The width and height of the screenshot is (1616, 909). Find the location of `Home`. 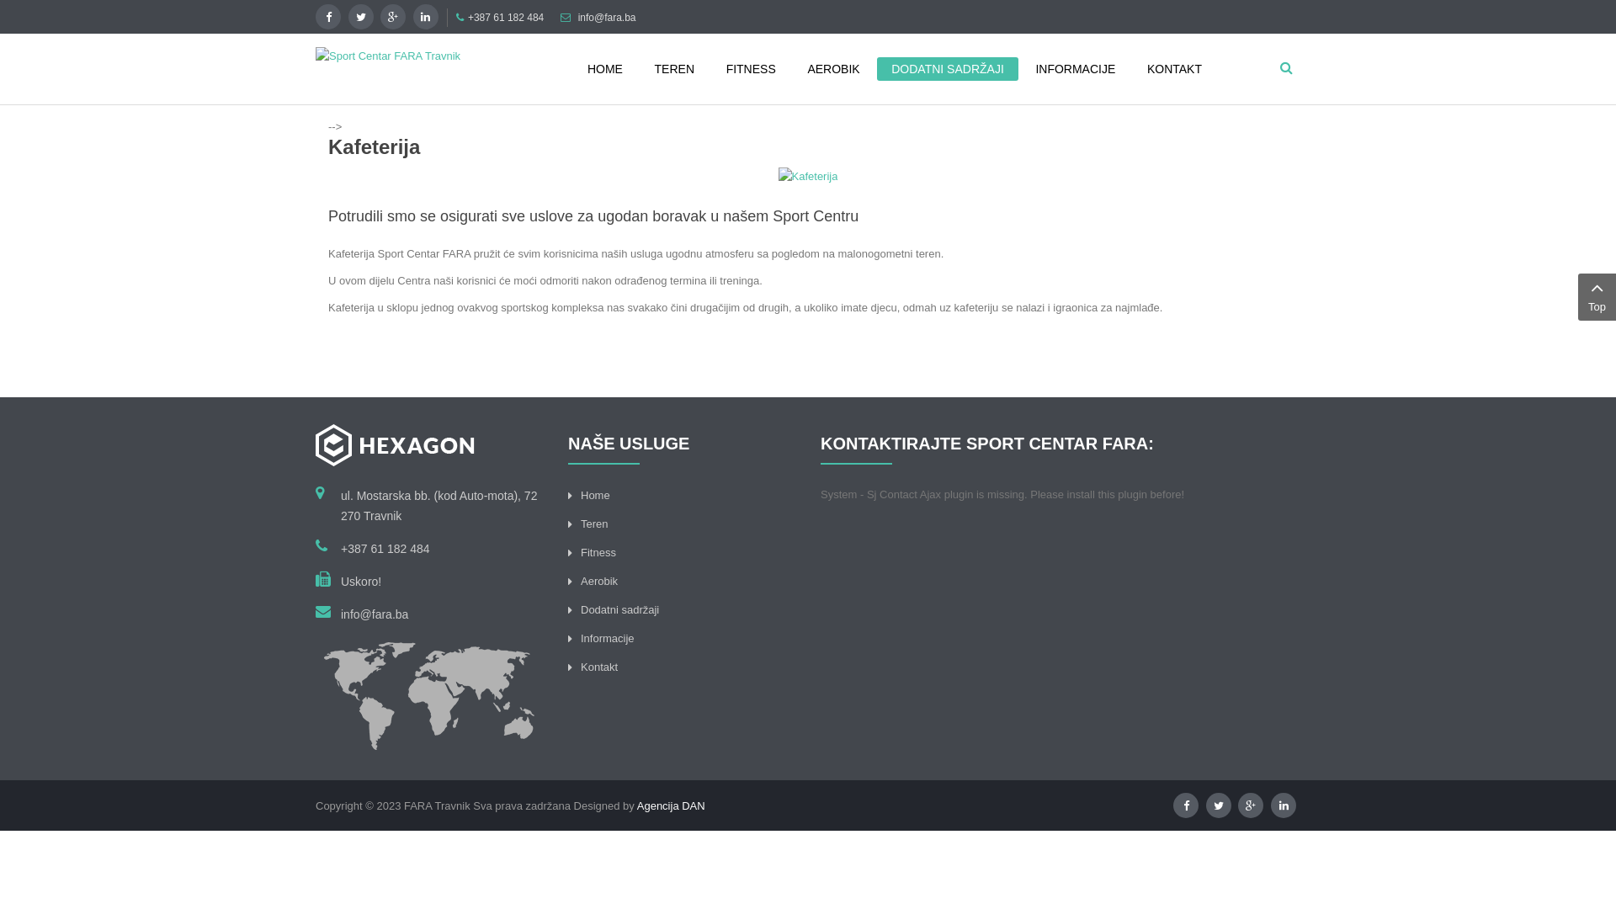

Home is located at coordinates (596, 495).